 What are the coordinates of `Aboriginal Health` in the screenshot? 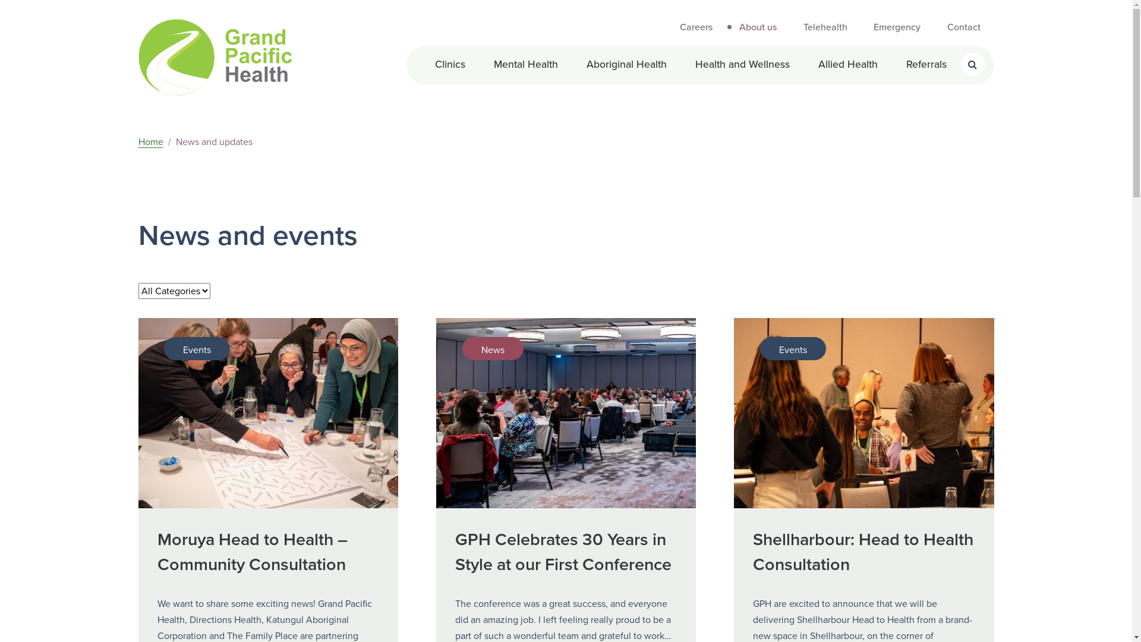 It's located at (626, 64).